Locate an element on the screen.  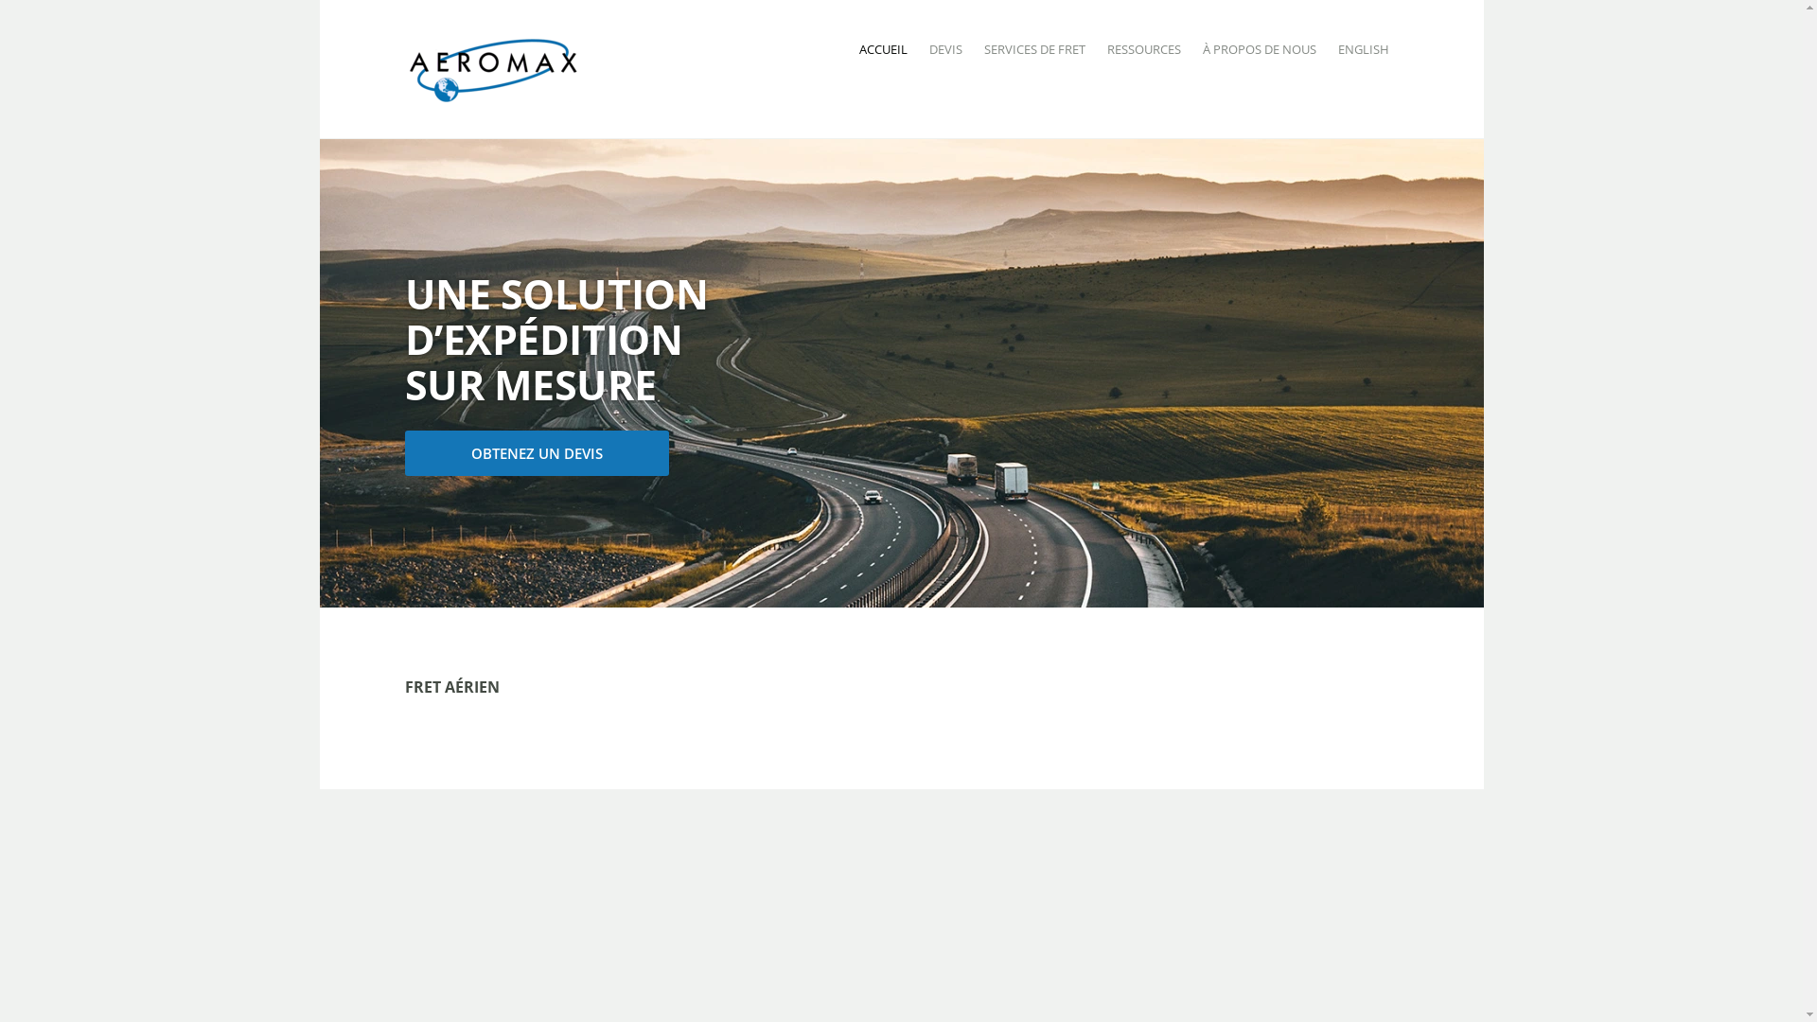
RESSOURCES is located at coordinates (1144, 49).